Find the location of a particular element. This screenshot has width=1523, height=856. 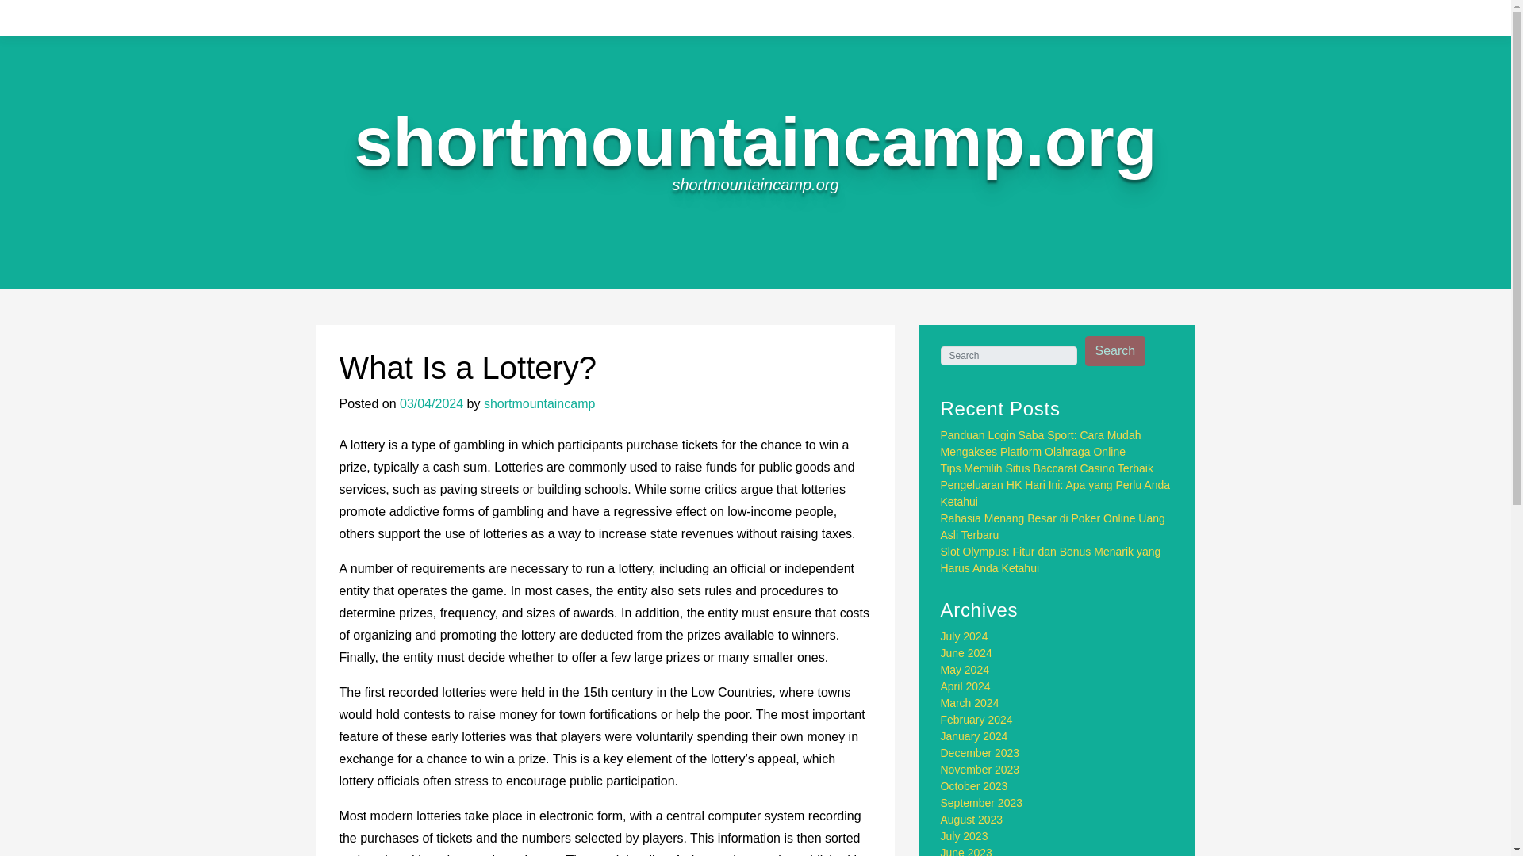

October 2023 is located at coordinates (974, 786).